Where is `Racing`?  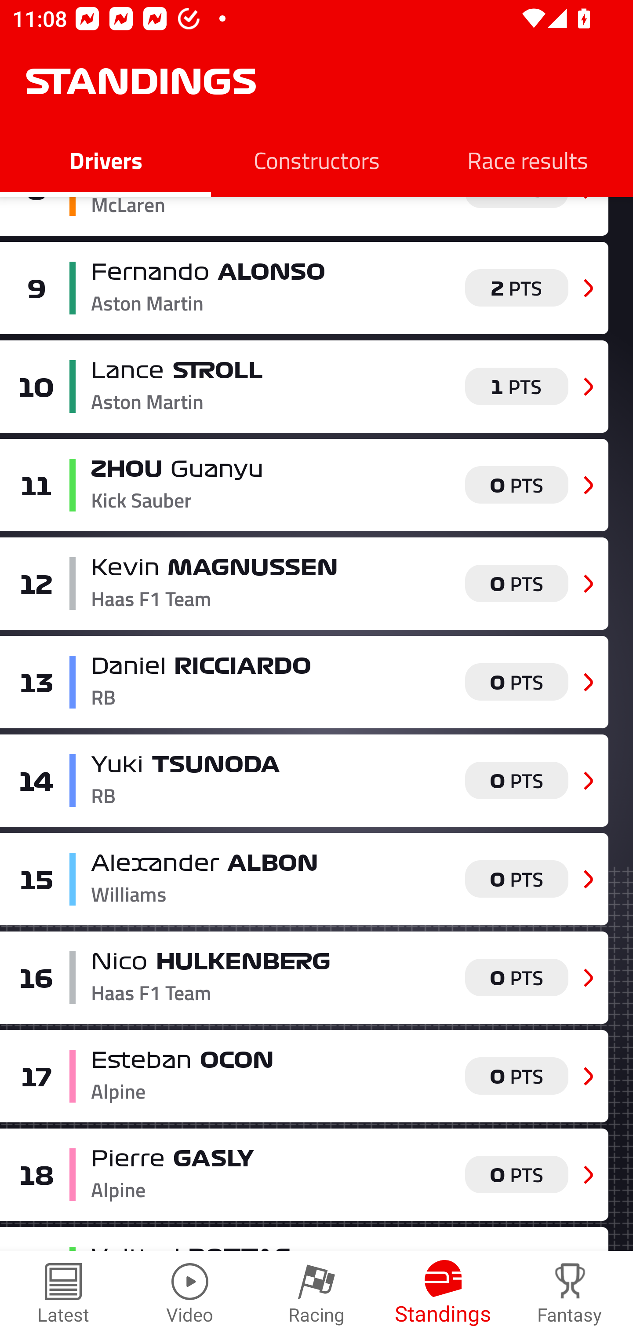
Racing is located at coordinates (316, 1294).